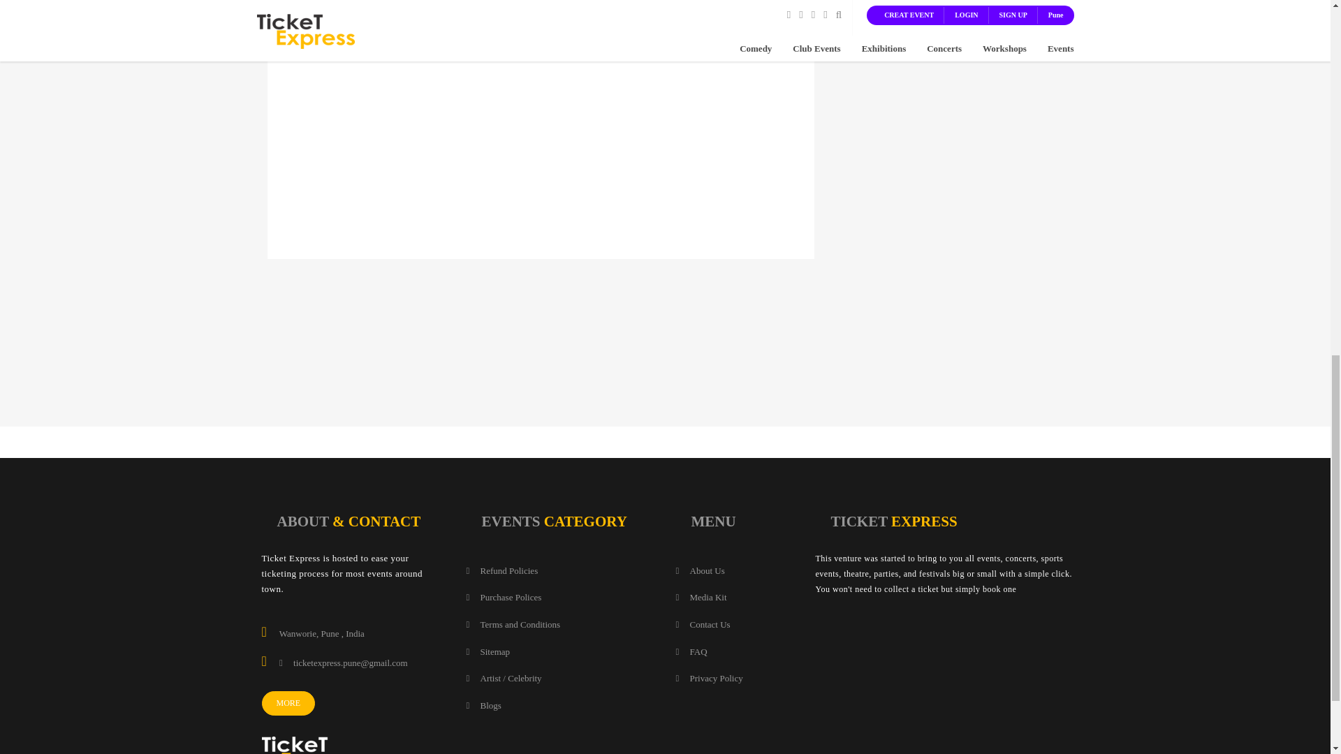  Describe the element at coordinates (503, 571) in the screenshot. I see `Refund Policies` at that location.